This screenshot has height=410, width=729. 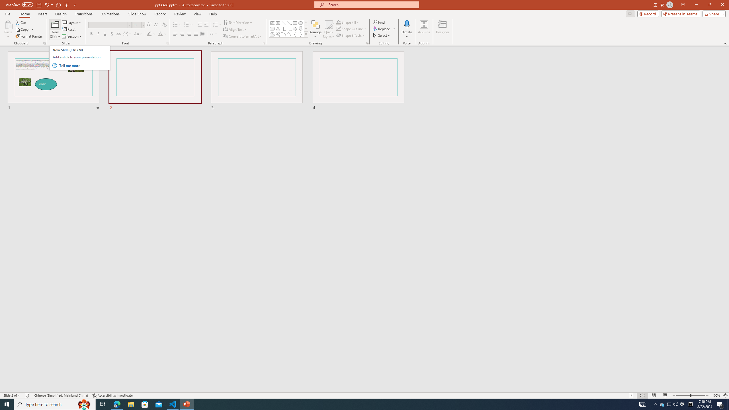 What do you see at coordinates (642, 395) in the screenshot?
I see `Slide Sorter` at bounding box center [642, 395].